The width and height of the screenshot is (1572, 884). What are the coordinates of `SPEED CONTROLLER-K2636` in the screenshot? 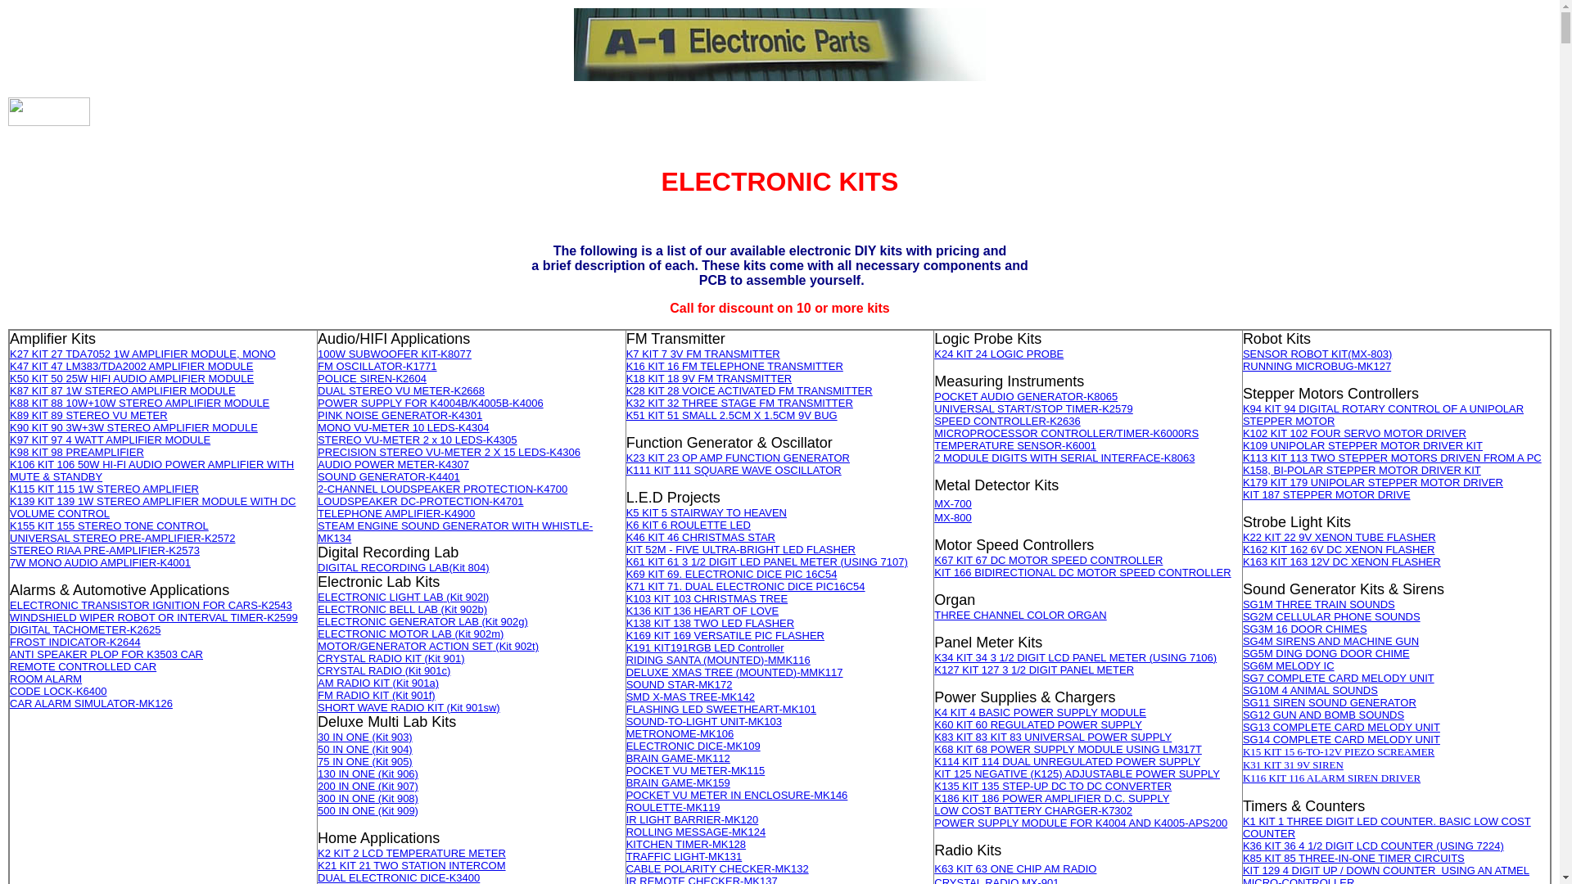 It's located at (1007, 421).